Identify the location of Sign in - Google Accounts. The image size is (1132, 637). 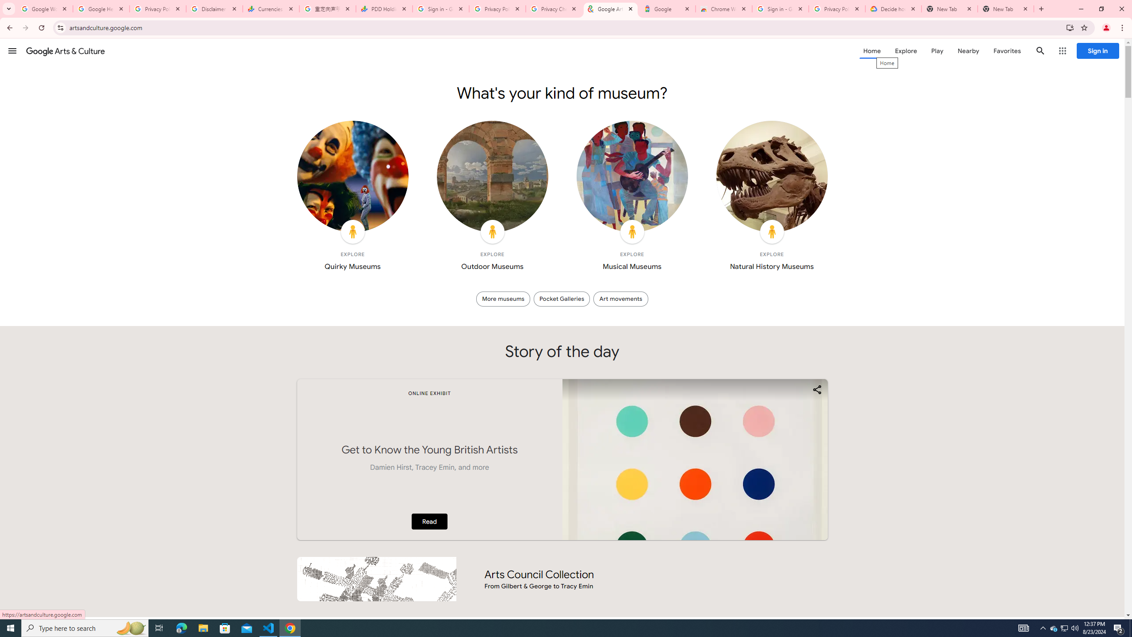
(441, 9).